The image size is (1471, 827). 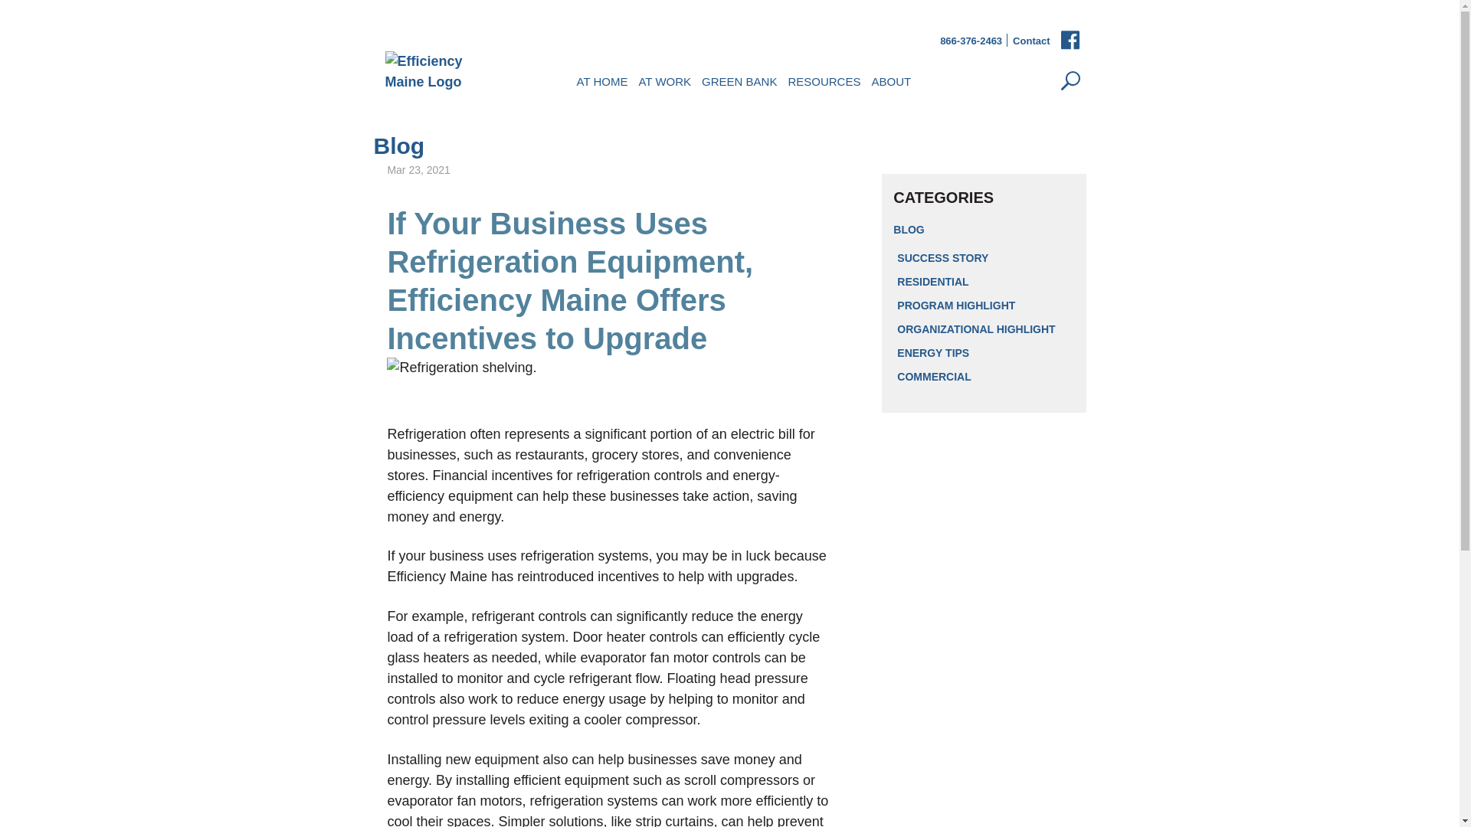 I want to click on 866-376-2463, so click(x=970, y=41).